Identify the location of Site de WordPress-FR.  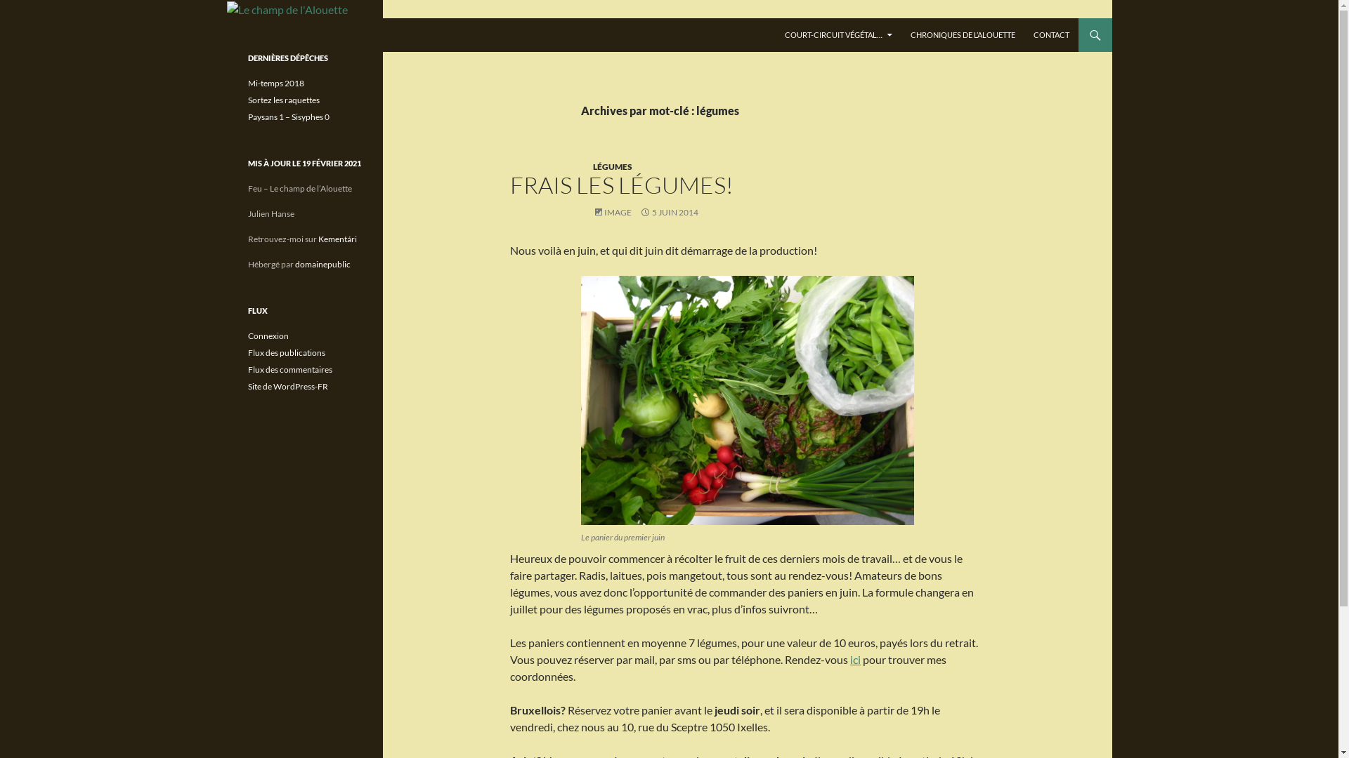
(287, 386).